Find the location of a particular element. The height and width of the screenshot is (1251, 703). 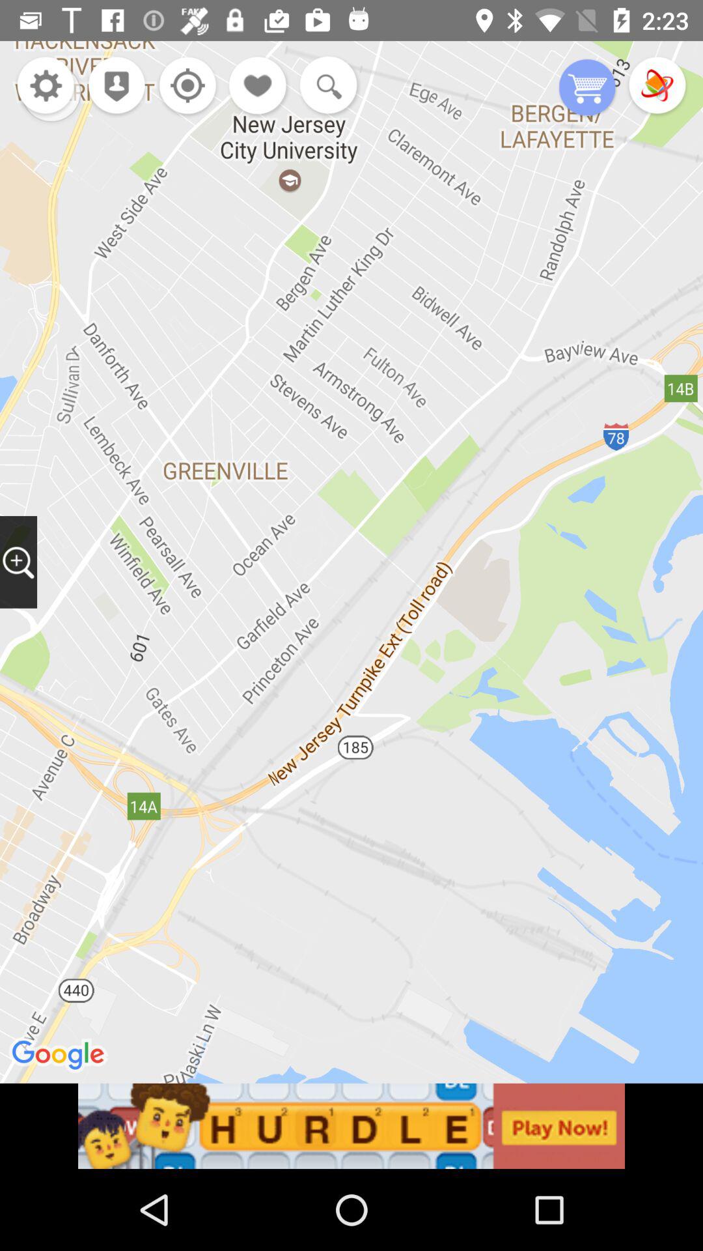

go zoom is located at coordinates (325, 87).